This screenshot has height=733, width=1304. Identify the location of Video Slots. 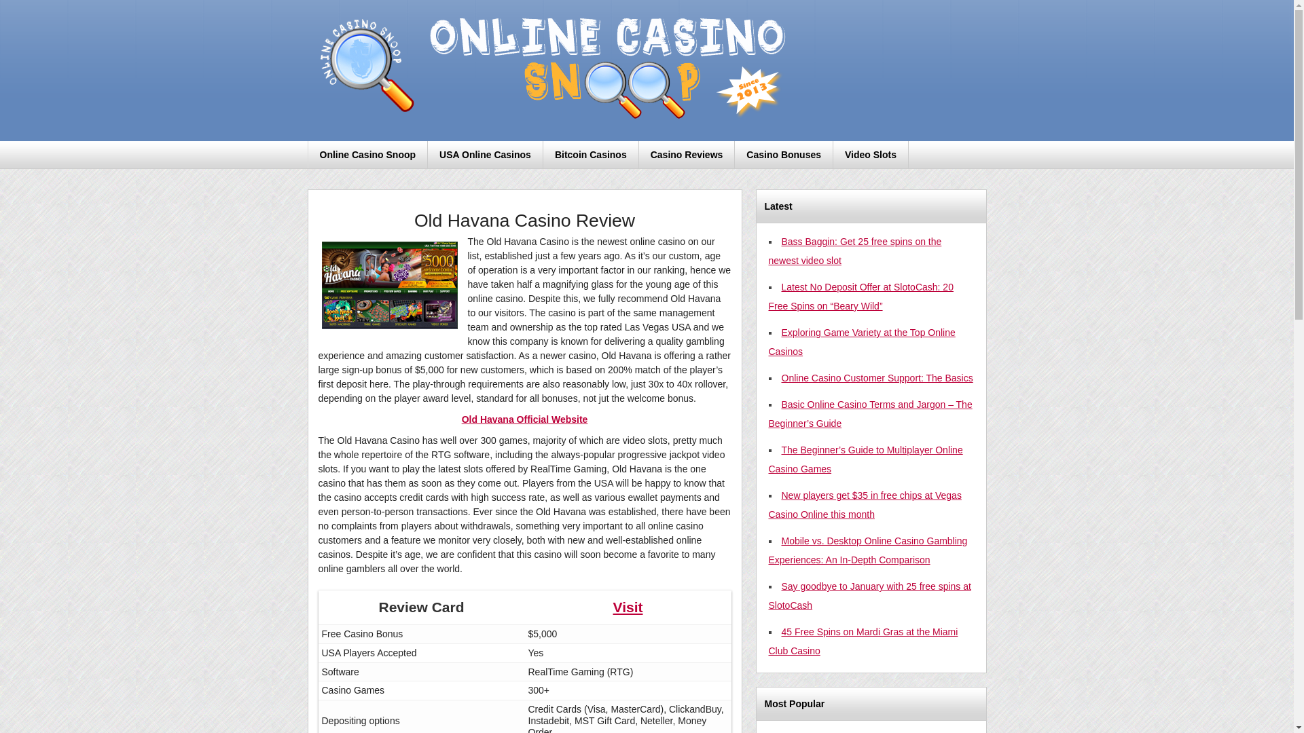
(871, 155).